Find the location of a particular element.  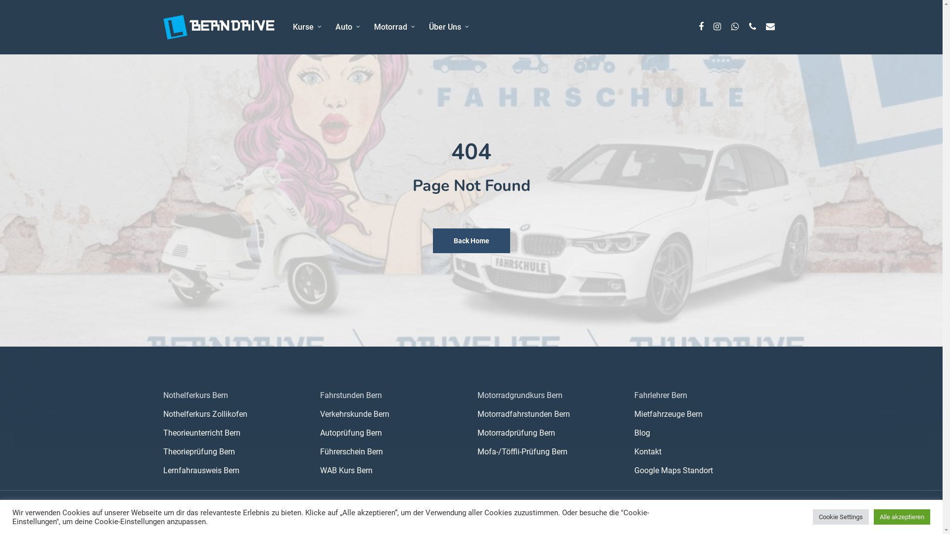

Kontakt is located at coordinates (707, 452).